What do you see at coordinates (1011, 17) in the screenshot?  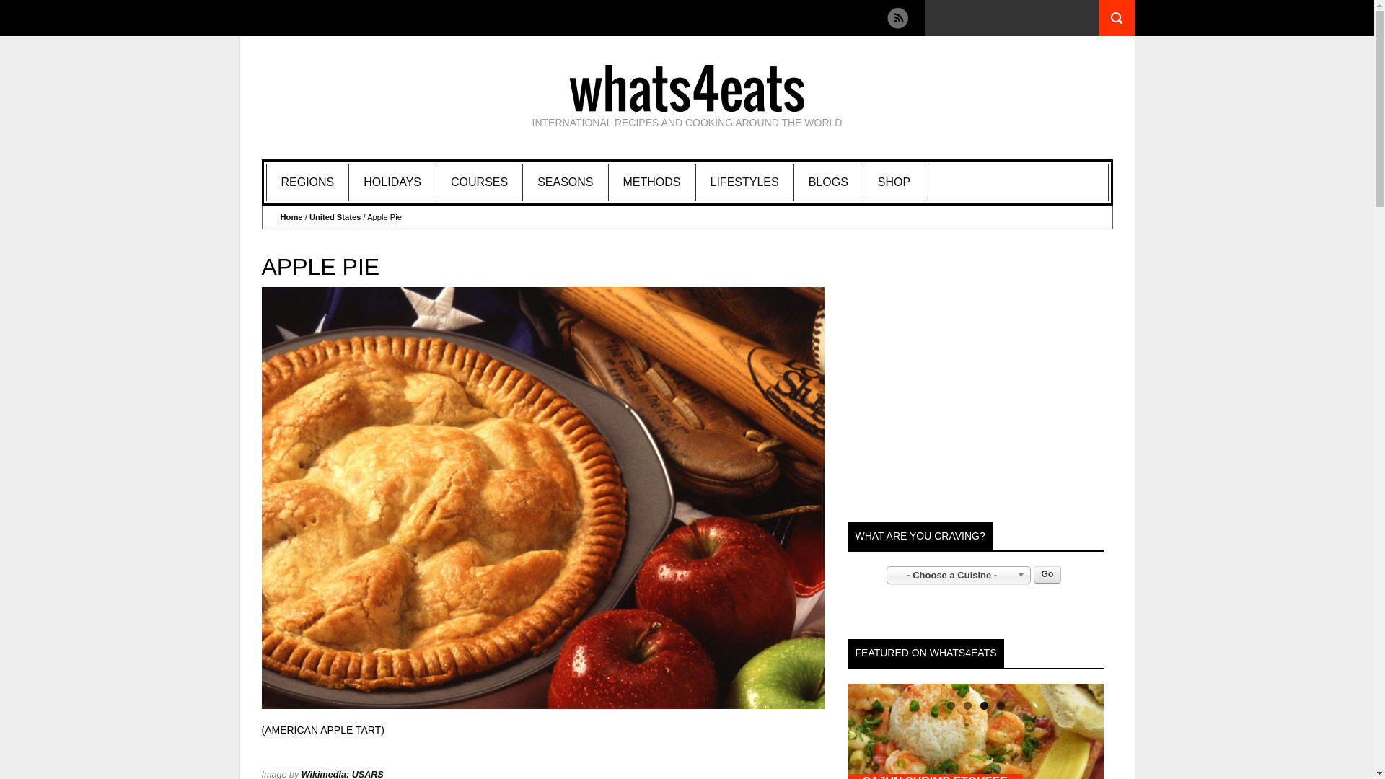 I see `Enter the terms you wish to search for.` at bounding box center [1011, 17].